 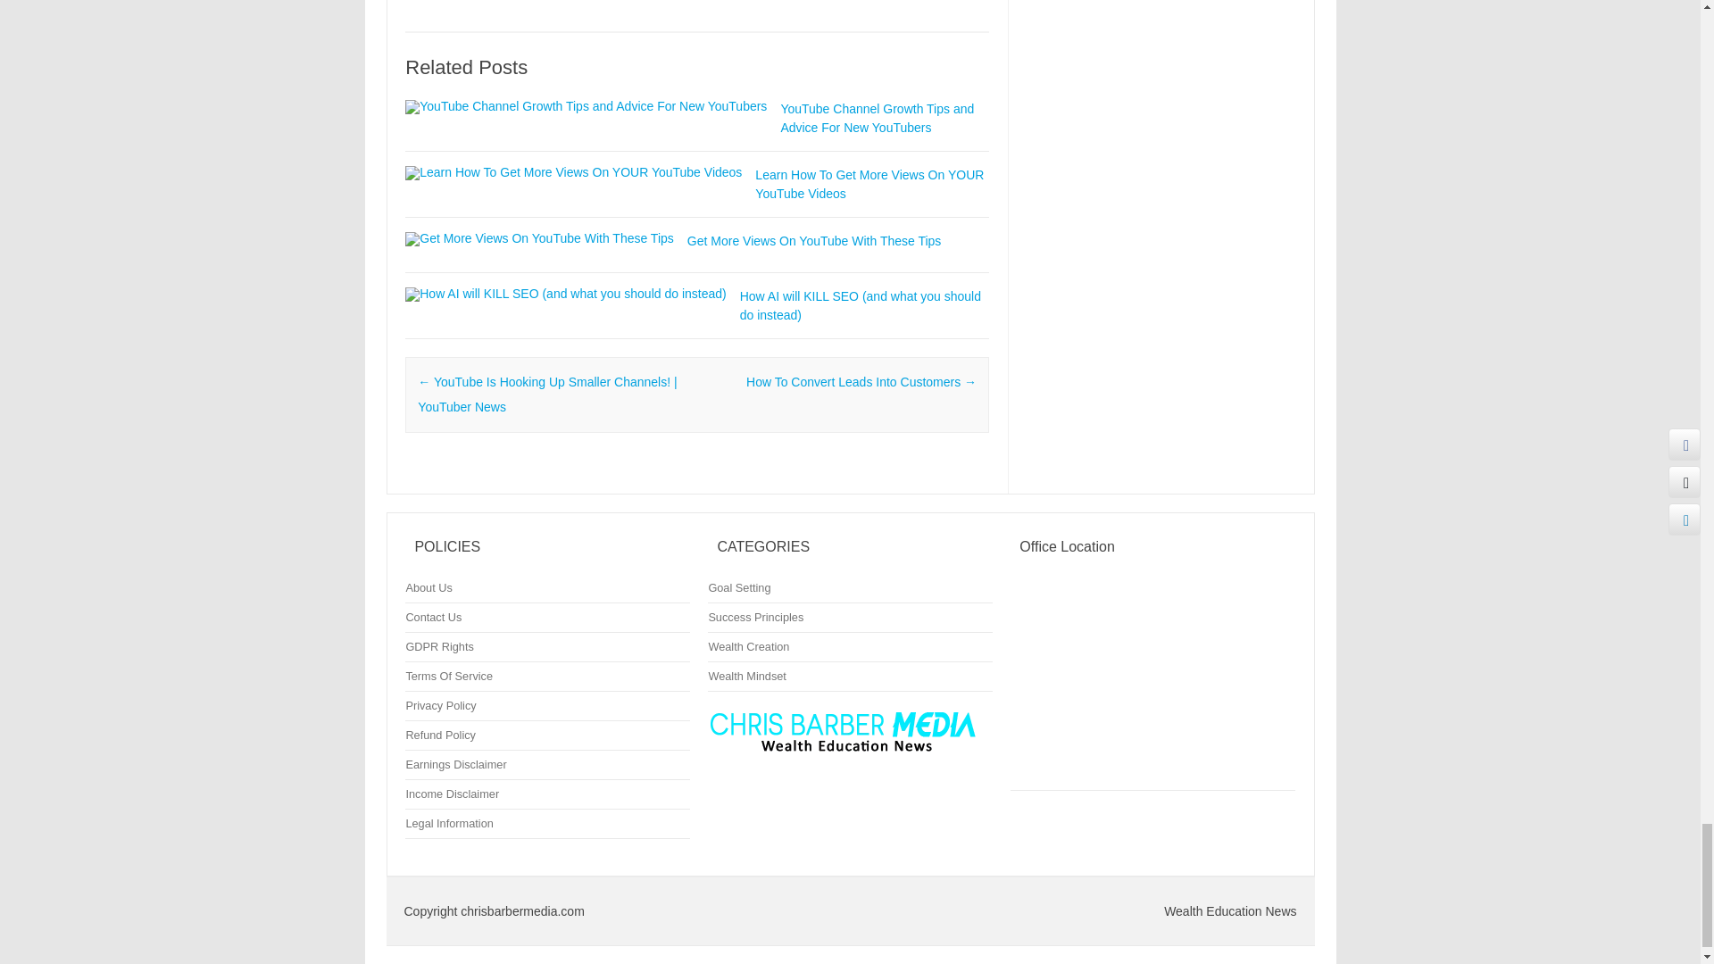 What do you see at coordinates (869, 184) in the screenshot?
I see `Learn How To Get More Views On YOUR YouTube Videos` at bounding box center [869, 184].